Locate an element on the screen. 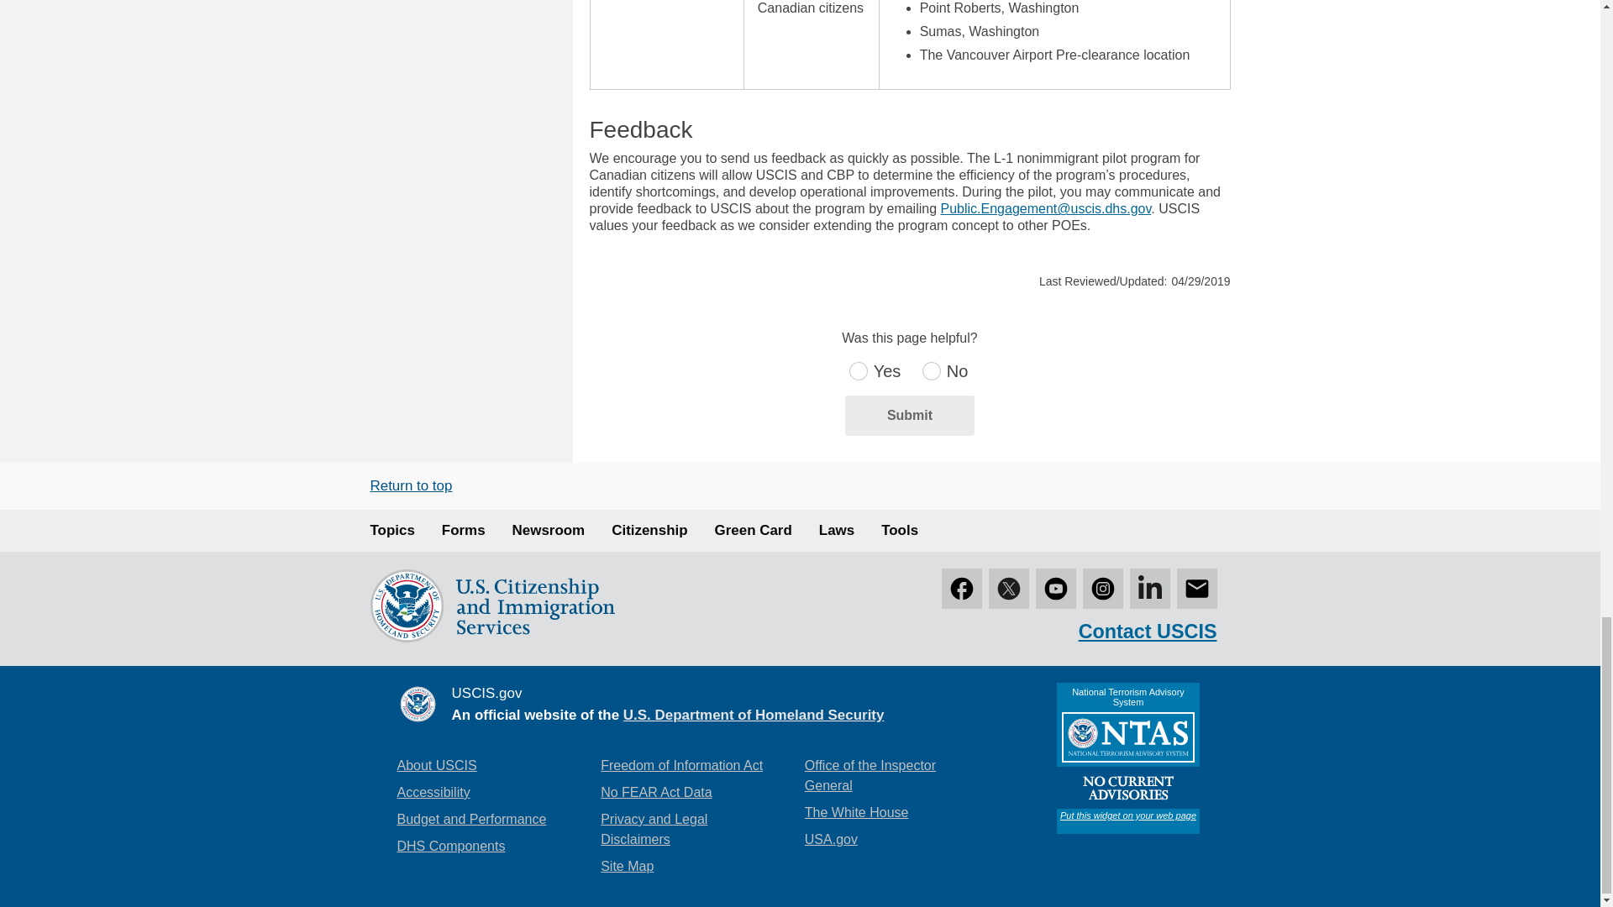 This screenshot has width=1613, height=907. Accessibility is located at coordinates (433, 793).